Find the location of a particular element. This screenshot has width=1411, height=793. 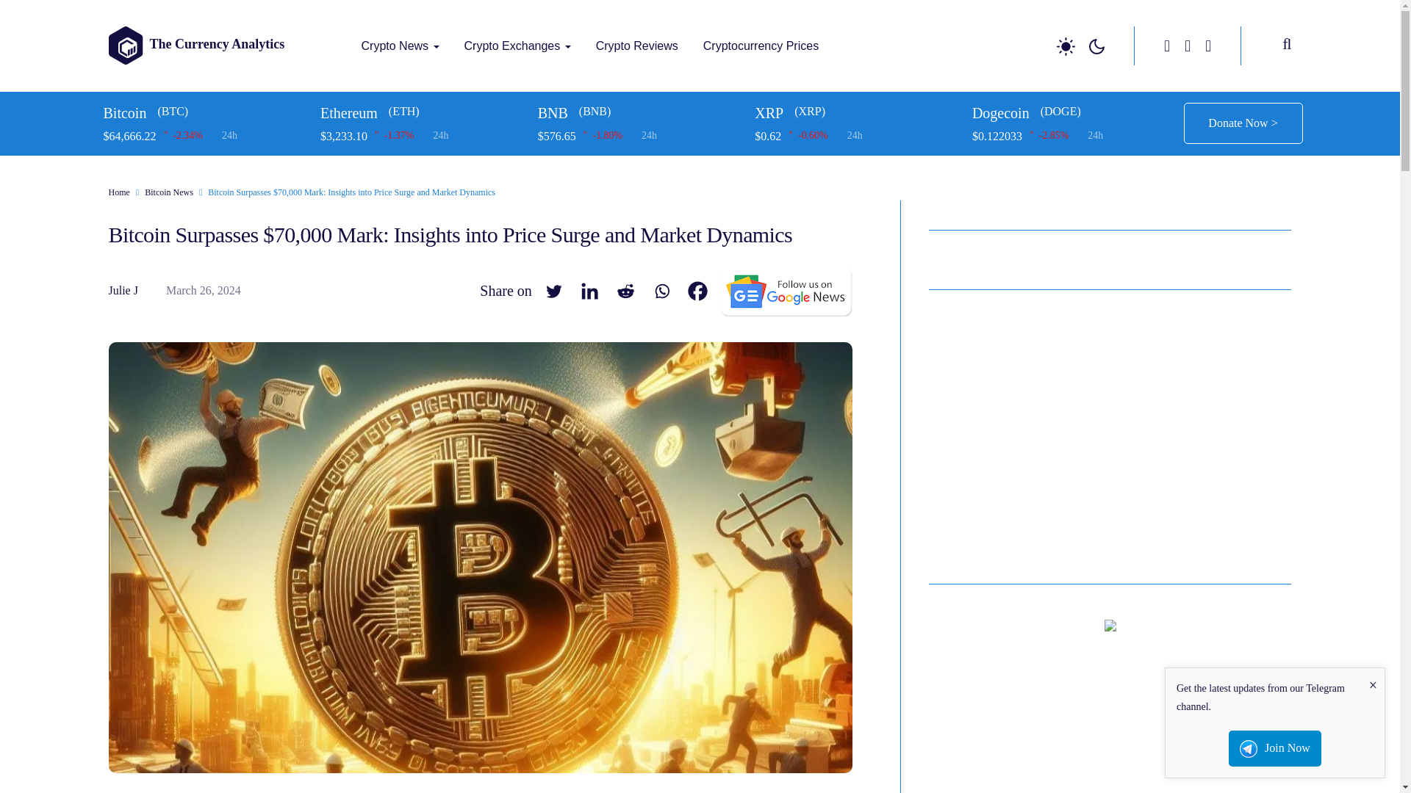

Crypto Reviews is located at coordinates (637, 46).